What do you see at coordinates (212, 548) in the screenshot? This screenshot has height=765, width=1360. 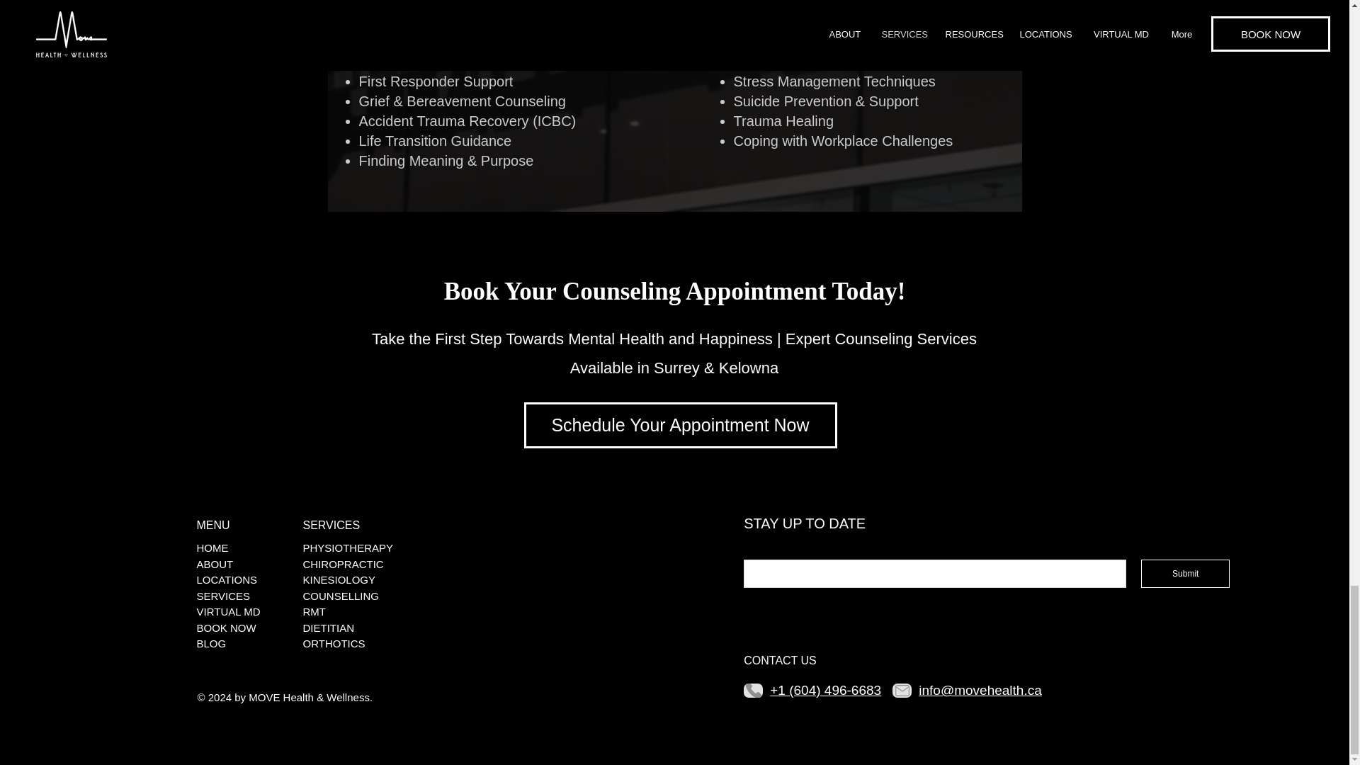 I see `HOME` at bounding box center [212, 548].